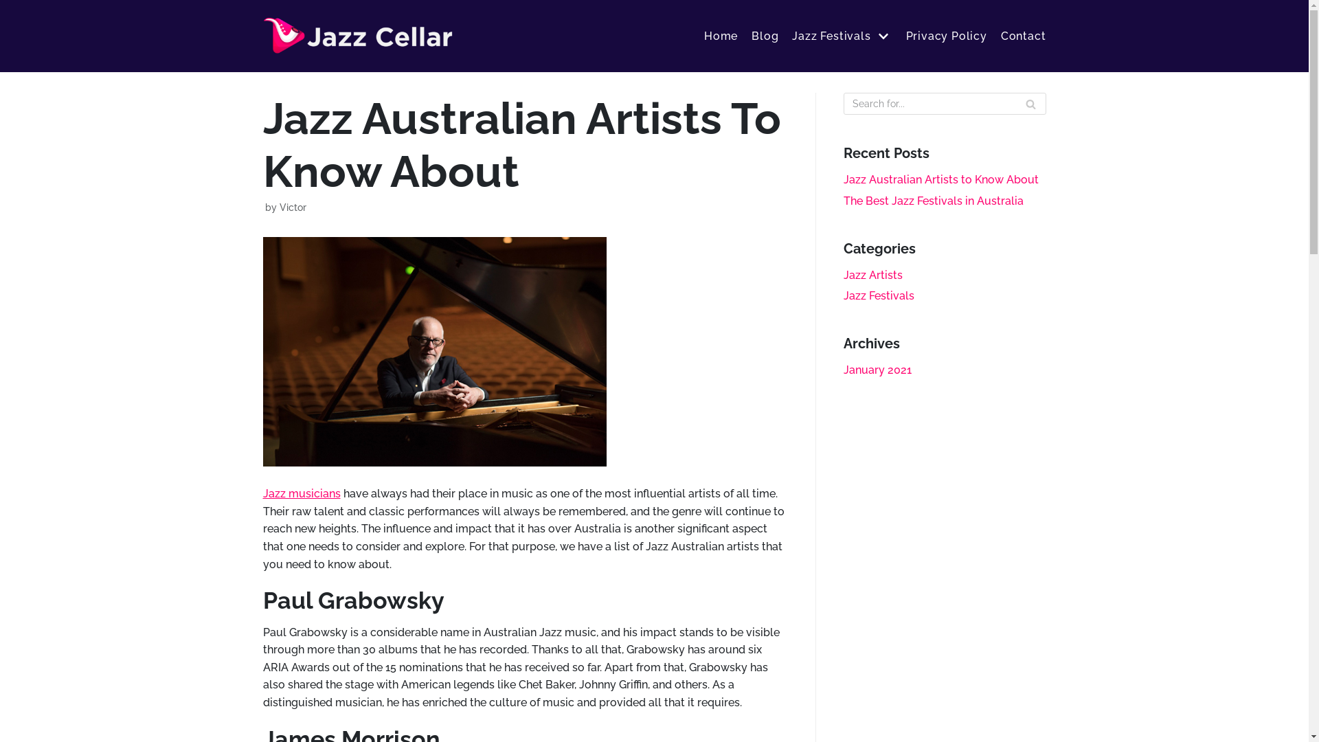 Image resolution: width=1319 pixels, height=742 pixels. Describe the element at coordinates (941, 180) in the screenshot. I see `Jazz Australian Artists to Know About` at that location.